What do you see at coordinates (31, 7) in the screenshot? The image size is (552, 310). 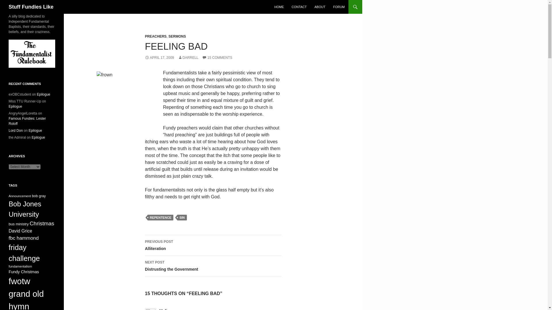 I see `Stuff Fundies Like` at bounding box center [31, 7].